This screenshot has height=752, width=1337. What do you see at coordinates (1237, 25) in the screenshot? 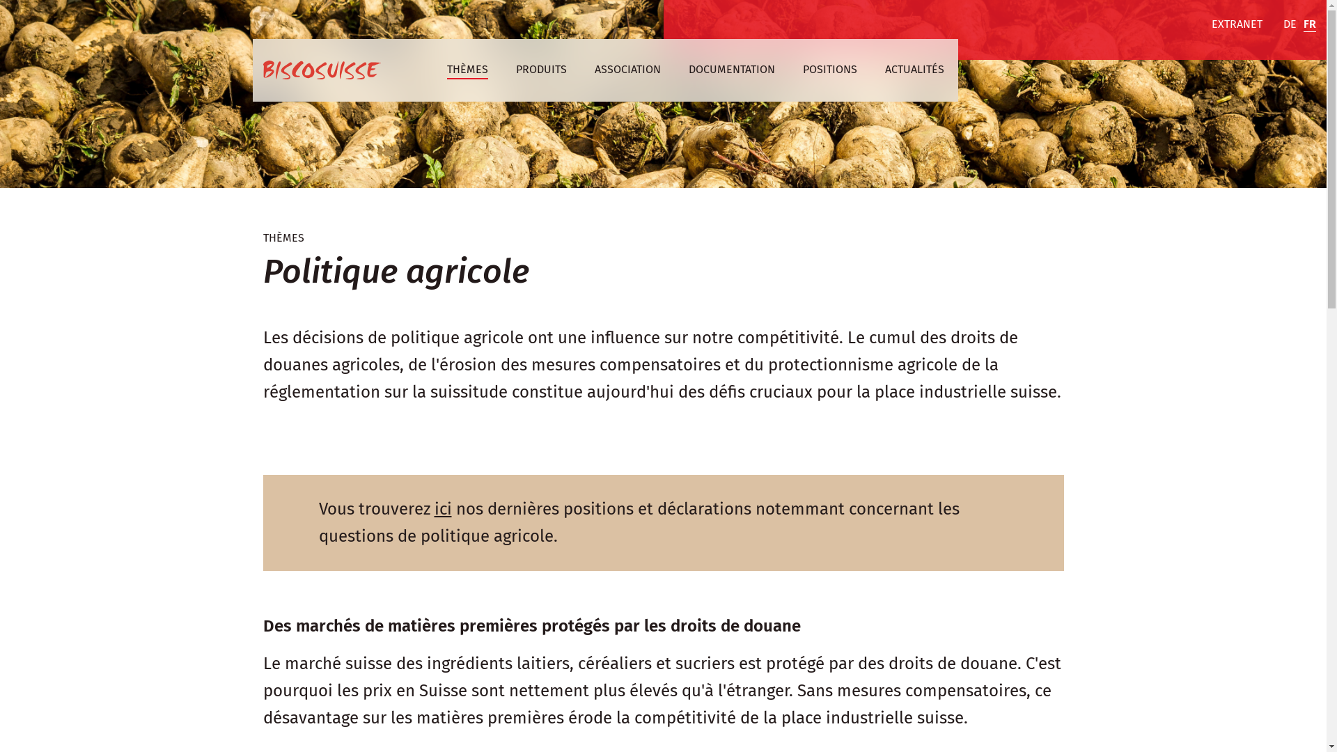
I see `EXTRANET` at bounding box center [1237, 25].